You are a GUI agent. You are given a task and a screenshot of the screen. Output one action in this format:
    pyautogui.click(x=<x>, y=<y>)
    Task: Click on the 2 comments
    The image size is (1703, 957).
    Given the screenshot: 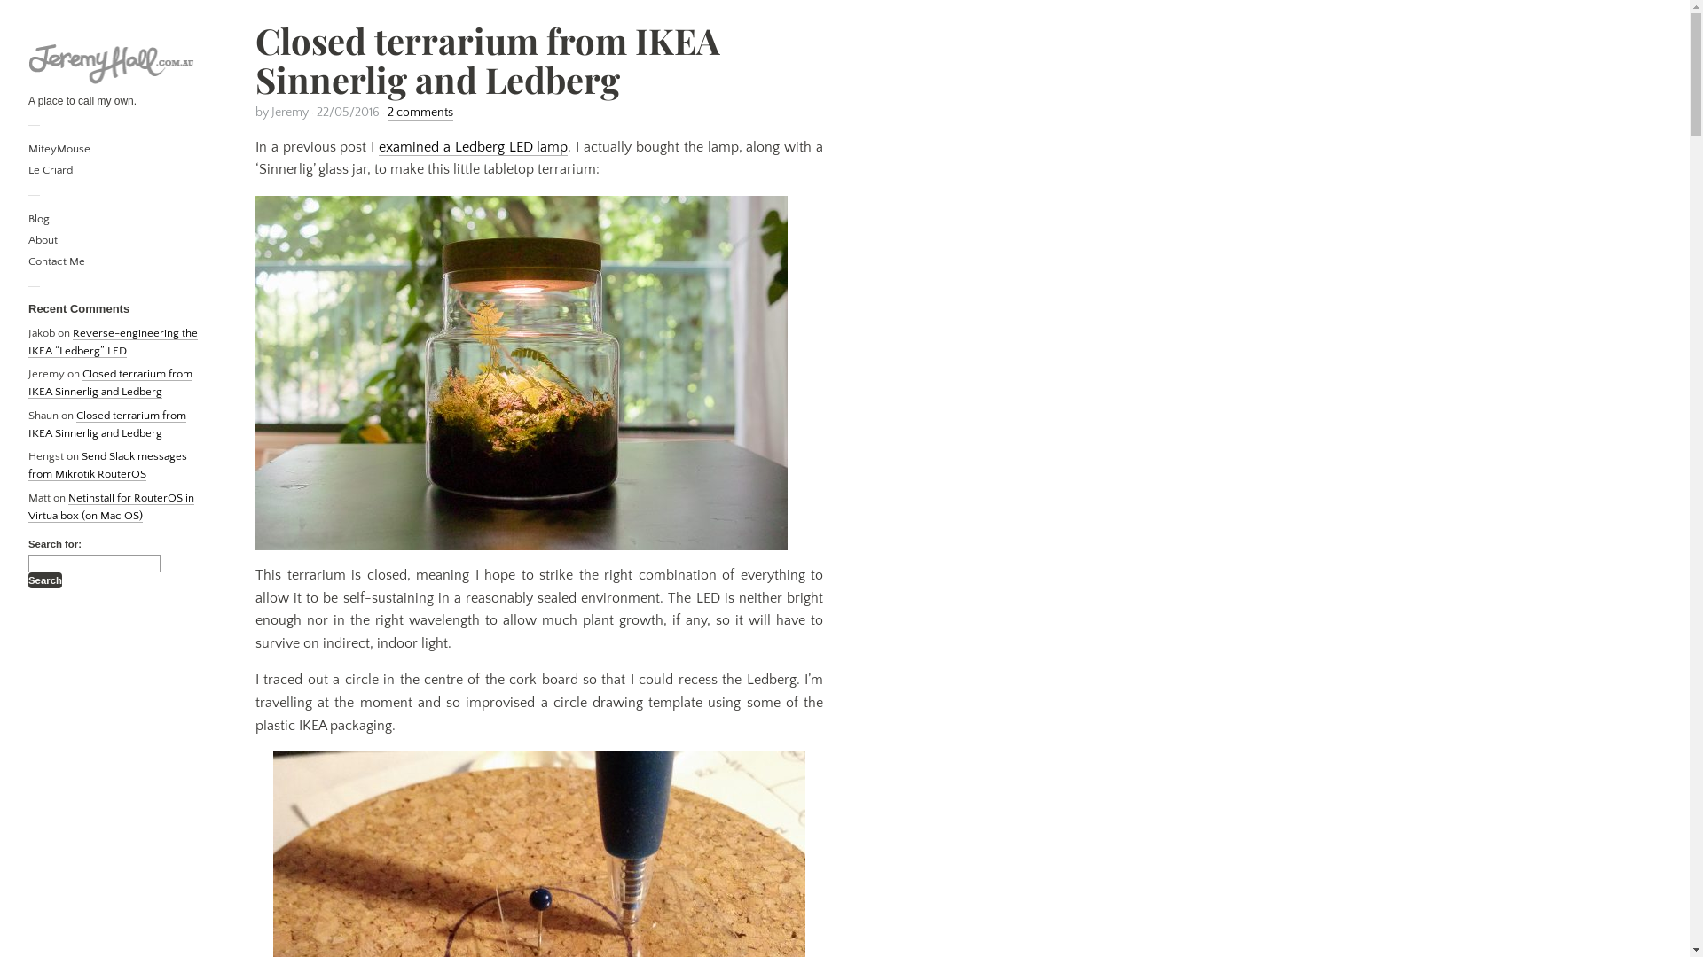 What is the action you would take?
    pyautogui.click(x=420, y=112)
    